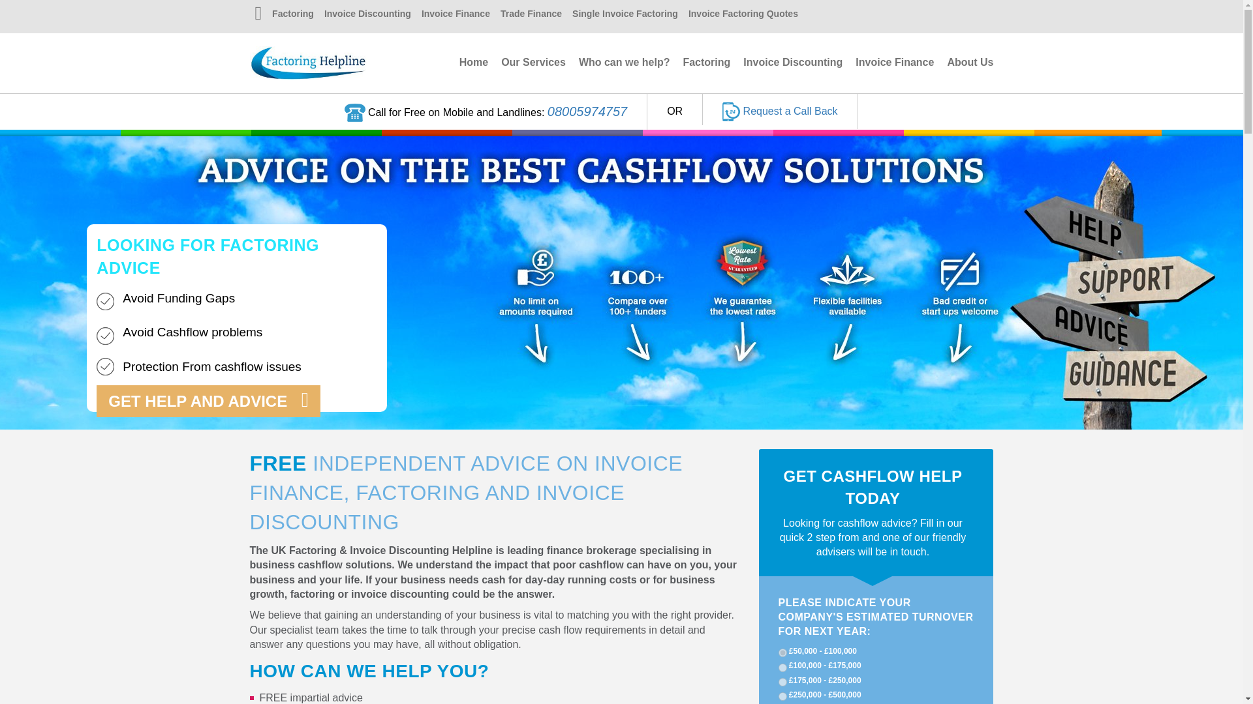 This screenshot has height=704, width=1253. What do you see at coordinates (743, 14) in the screenshot?
I see `Invoice Factoring Quotes` at bounding box center [743, 14].